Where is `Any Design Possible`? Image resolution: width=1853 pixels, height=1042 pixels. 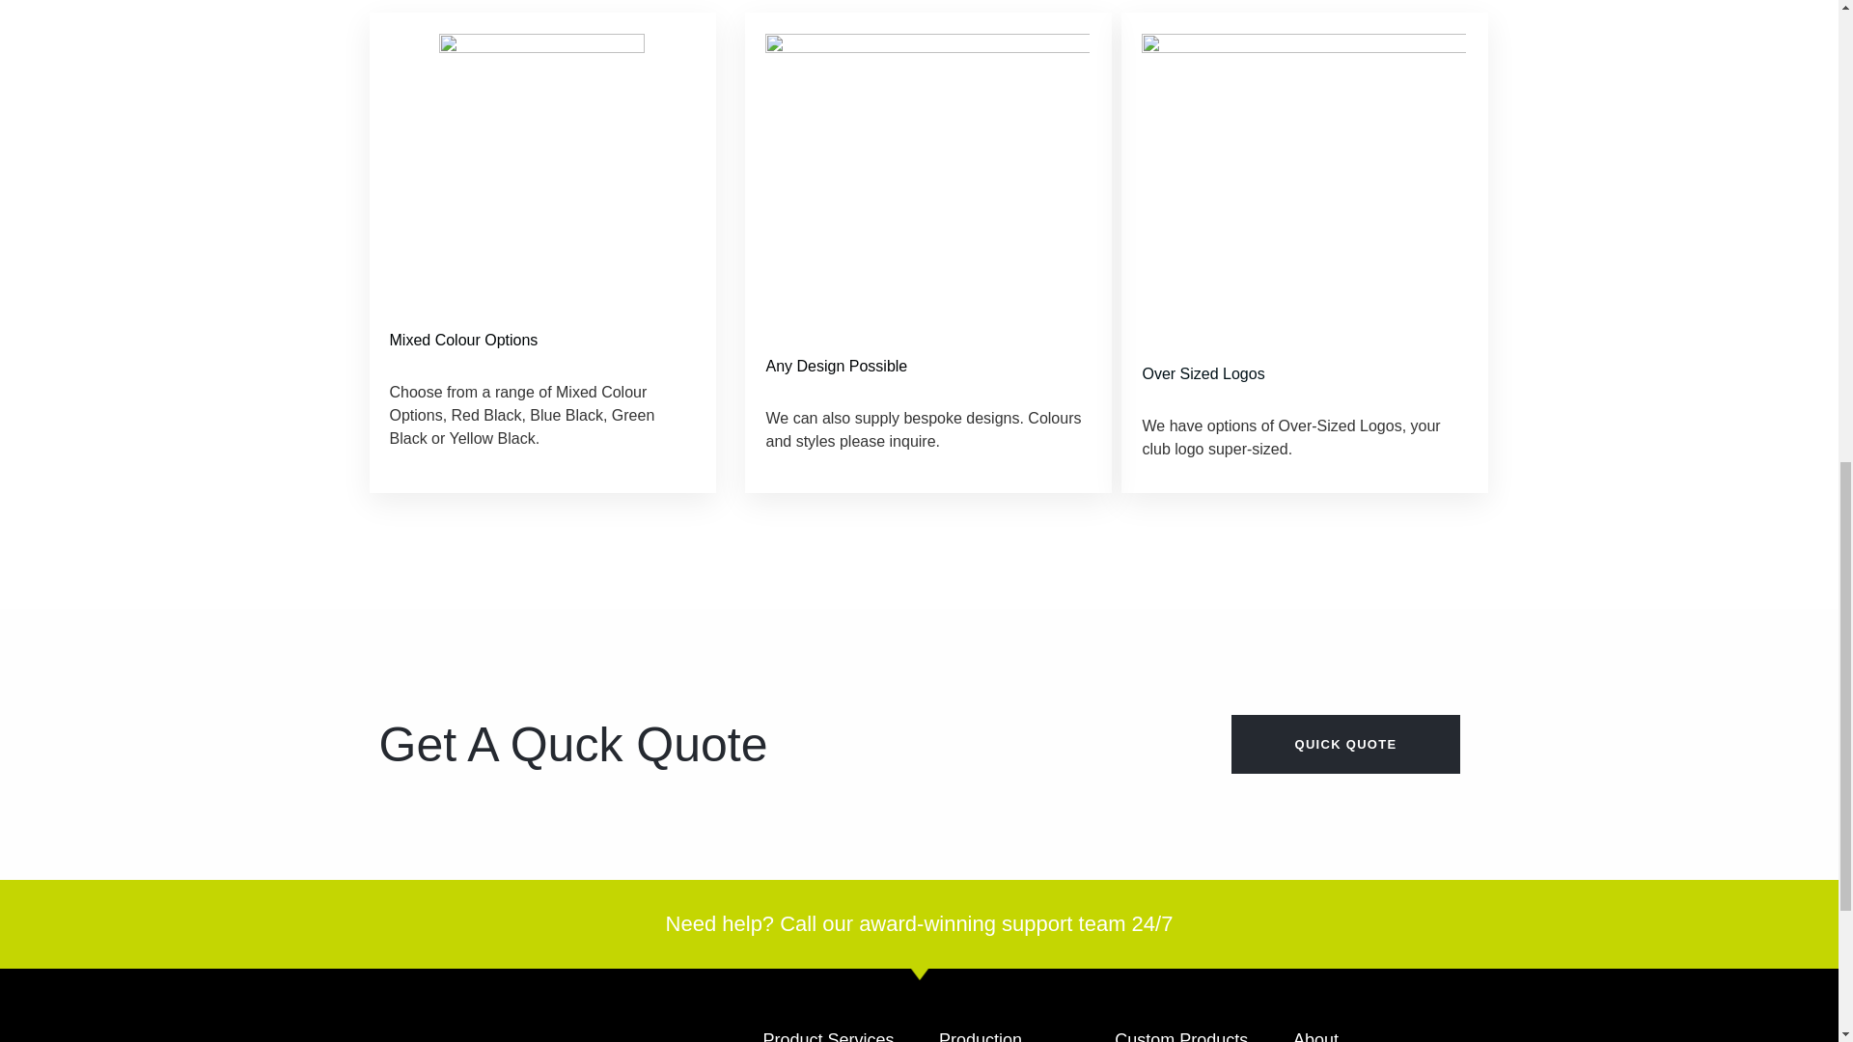 Any Design Possible is located at coordinates (926, 367).